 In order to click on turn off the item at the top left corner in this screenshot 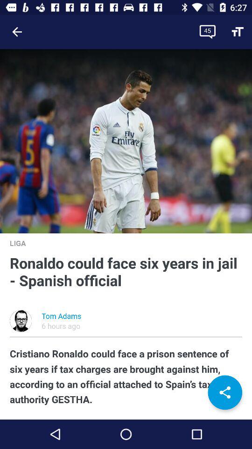, I will do `click(17, 32)`.